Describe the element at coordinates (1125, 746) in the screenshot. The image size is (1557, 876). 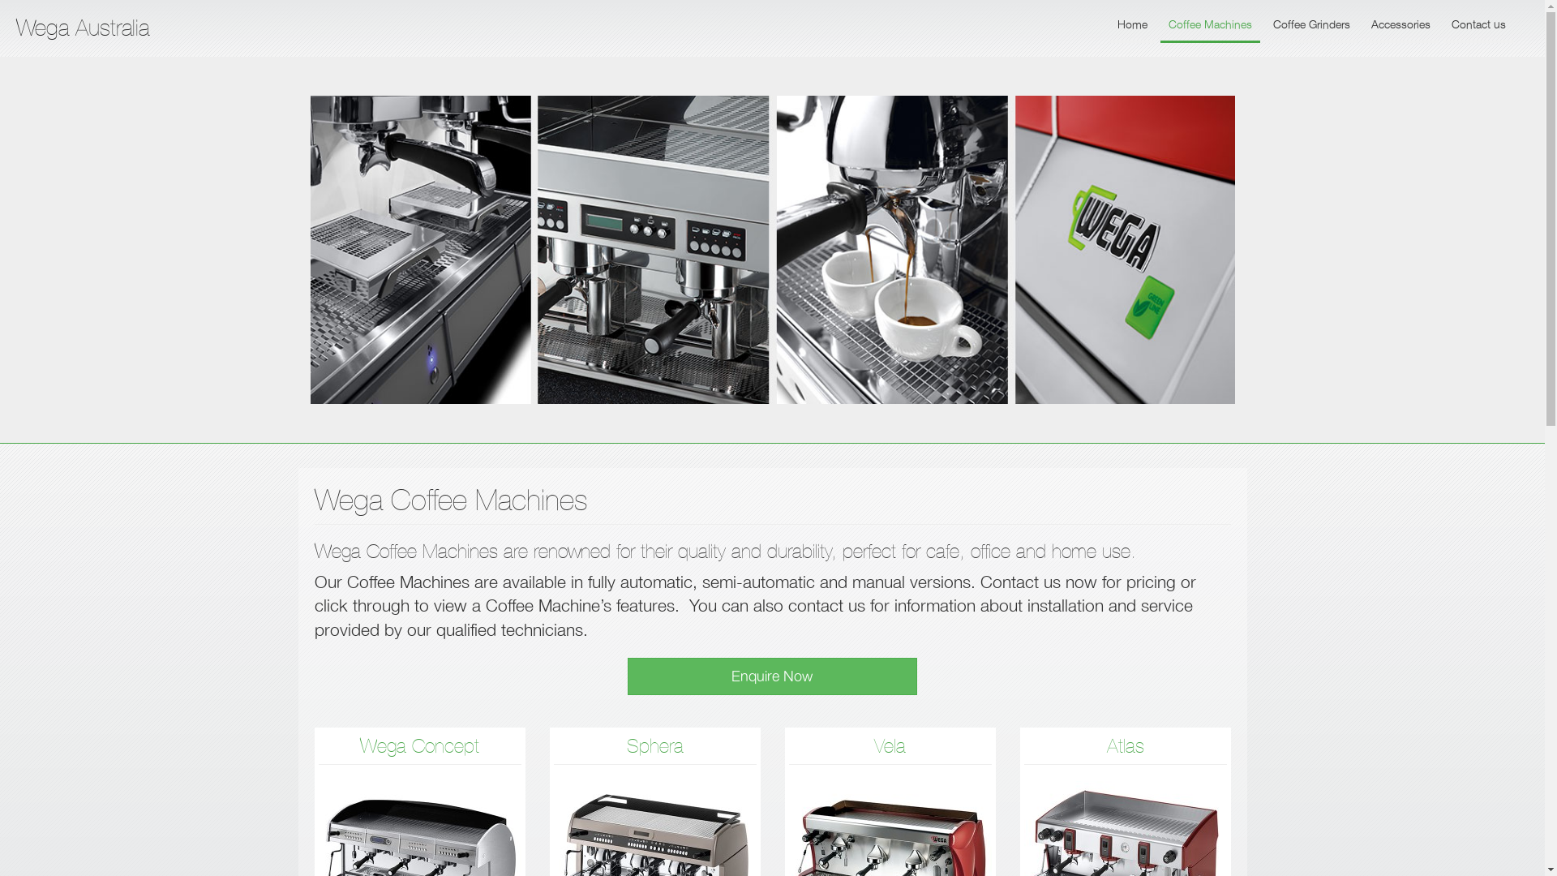
I see `Atlas` at that location.